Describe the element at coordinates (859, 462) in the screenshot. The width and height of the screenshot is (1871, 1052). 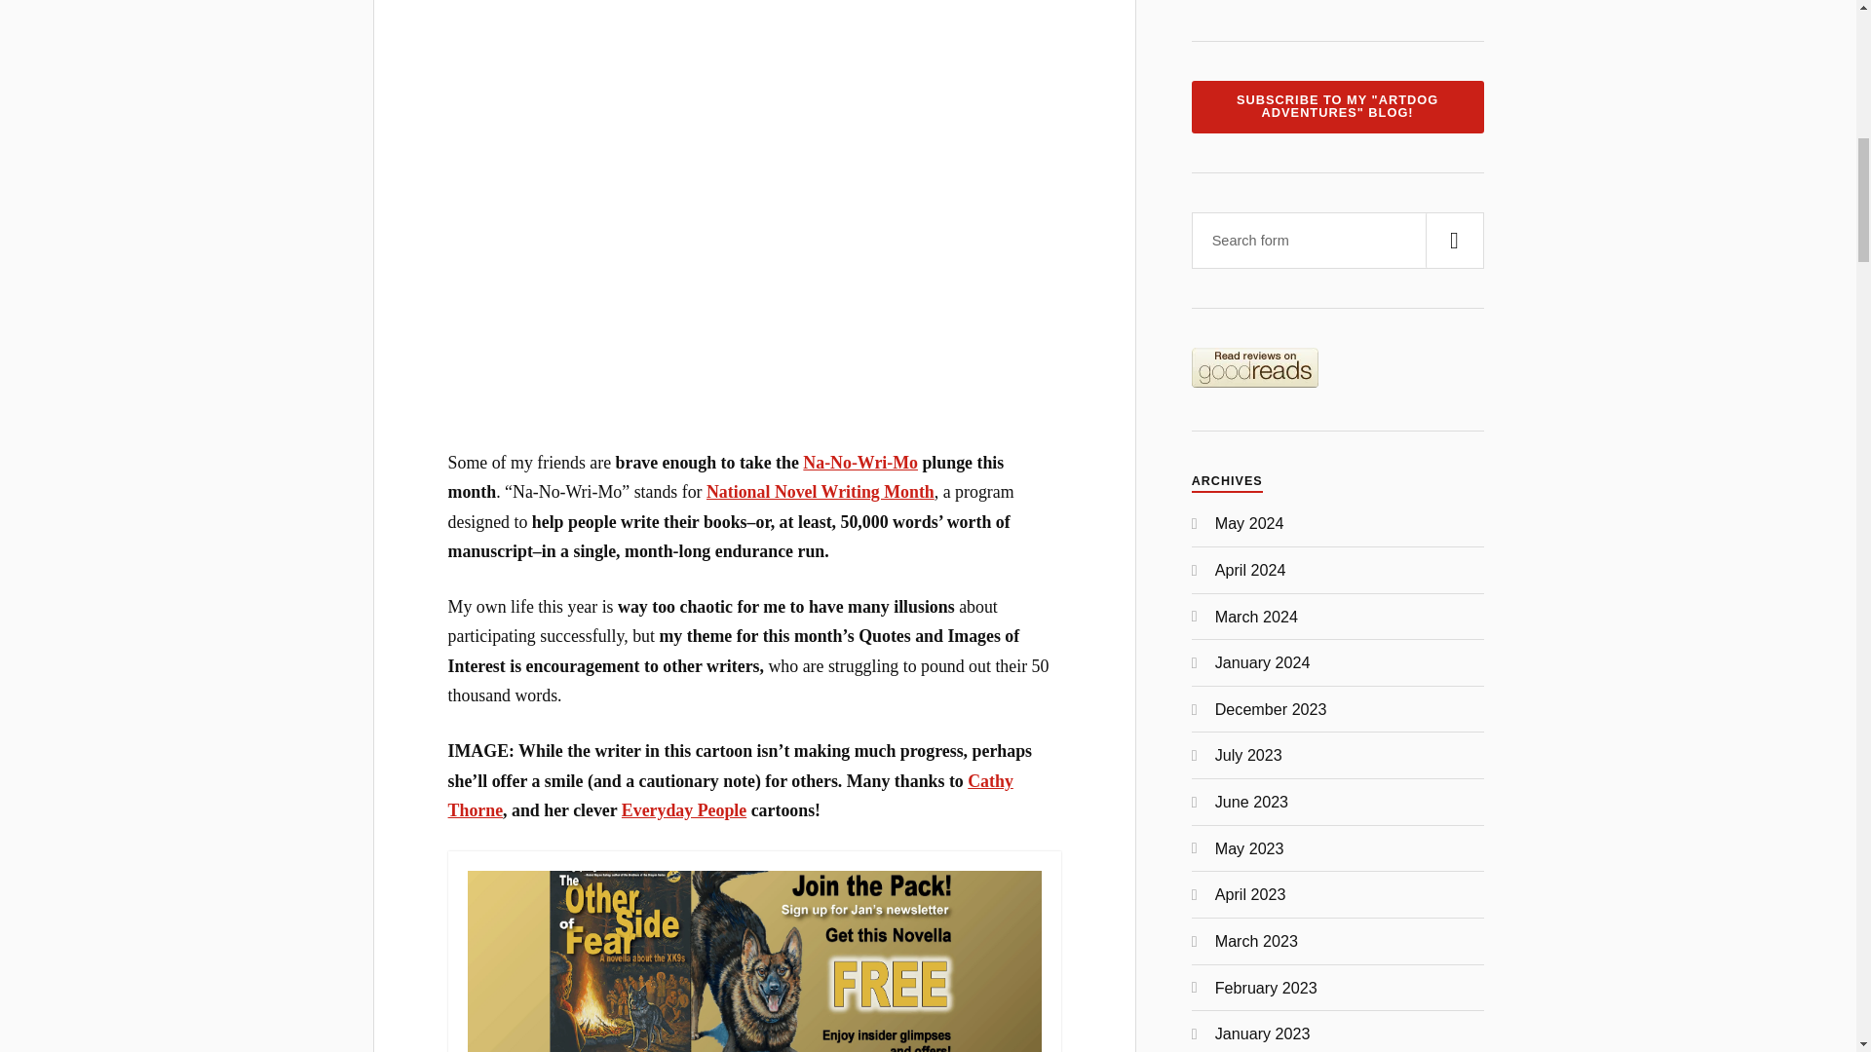
I see `Na-No-Wri-Mo` at that location.